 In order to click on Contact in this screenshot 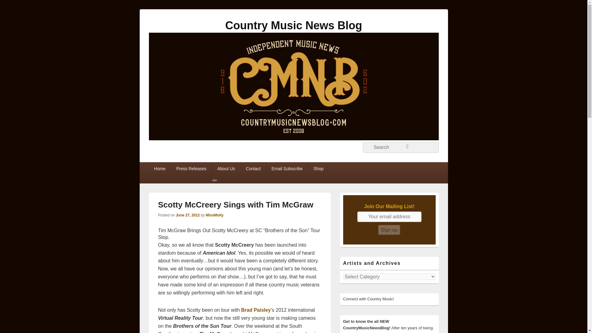, I will do `click(253, 168)`.